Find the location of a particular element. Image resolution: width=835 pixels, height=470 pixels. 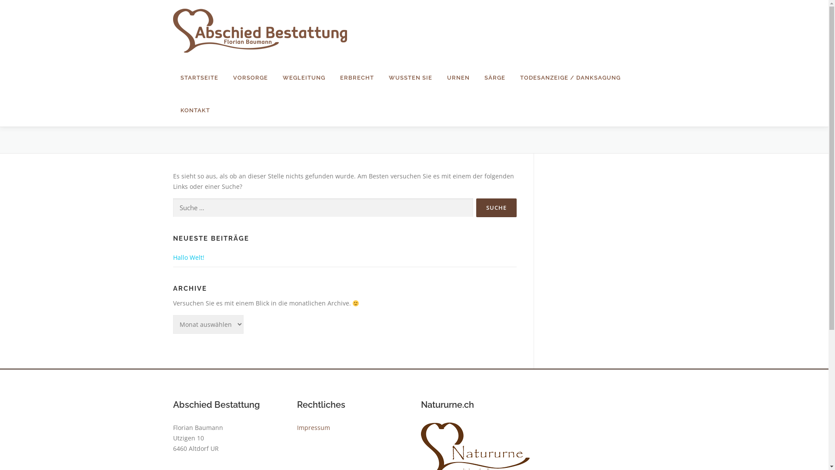

Hallo Welt! is located at coordinates (189, 258).